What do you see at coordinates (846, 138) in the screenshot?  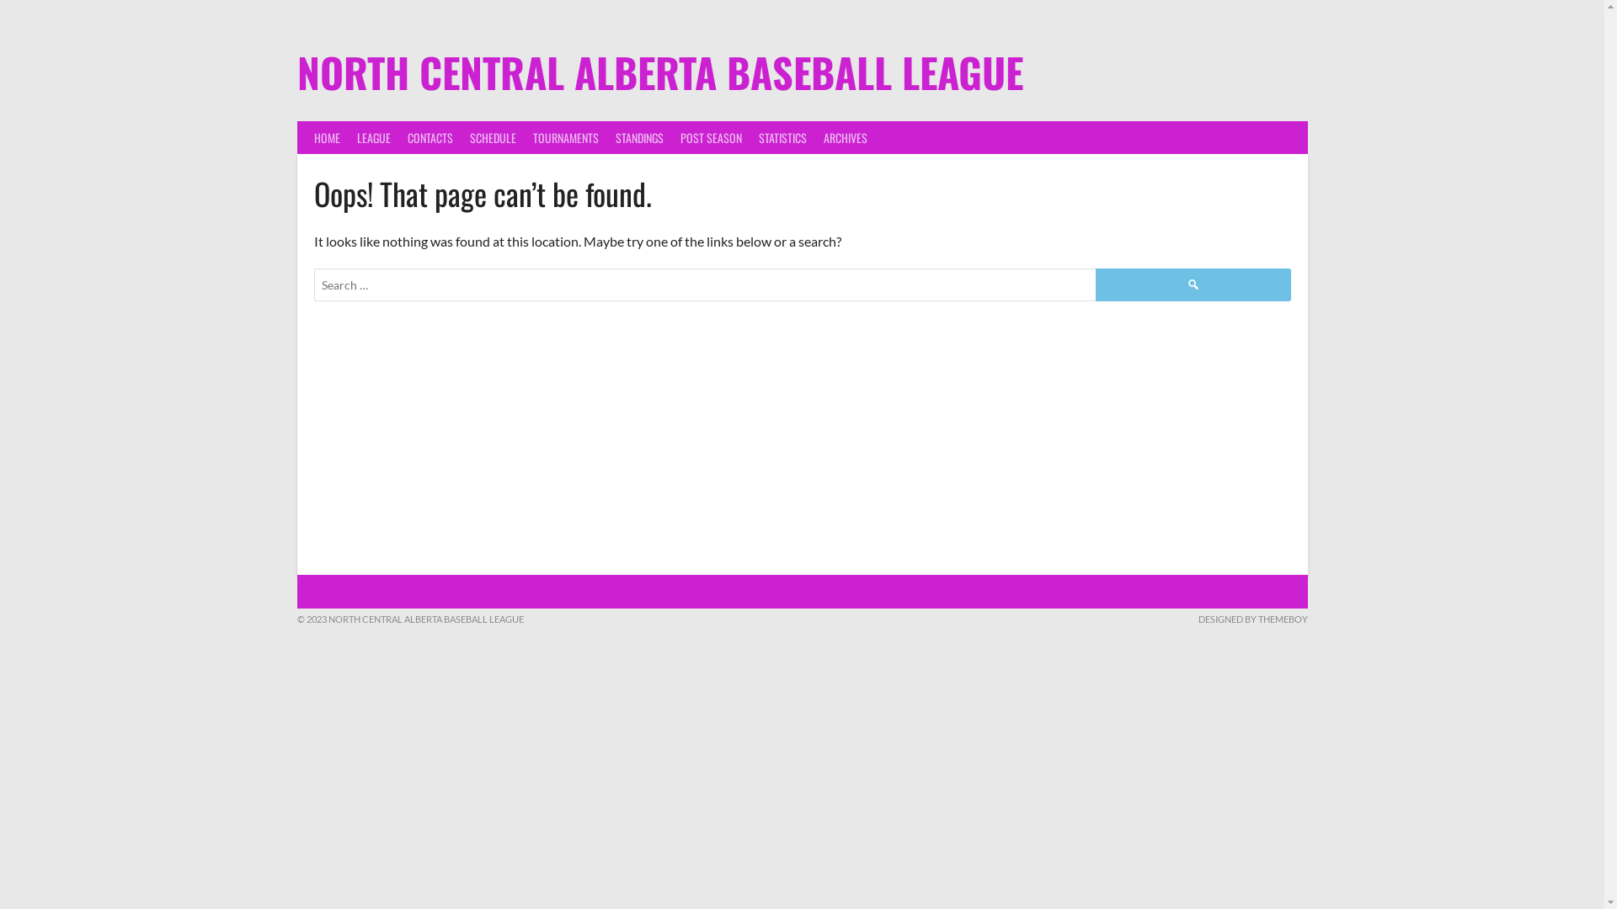 I see `ARCHIVES` at bounding box center [846, 138].